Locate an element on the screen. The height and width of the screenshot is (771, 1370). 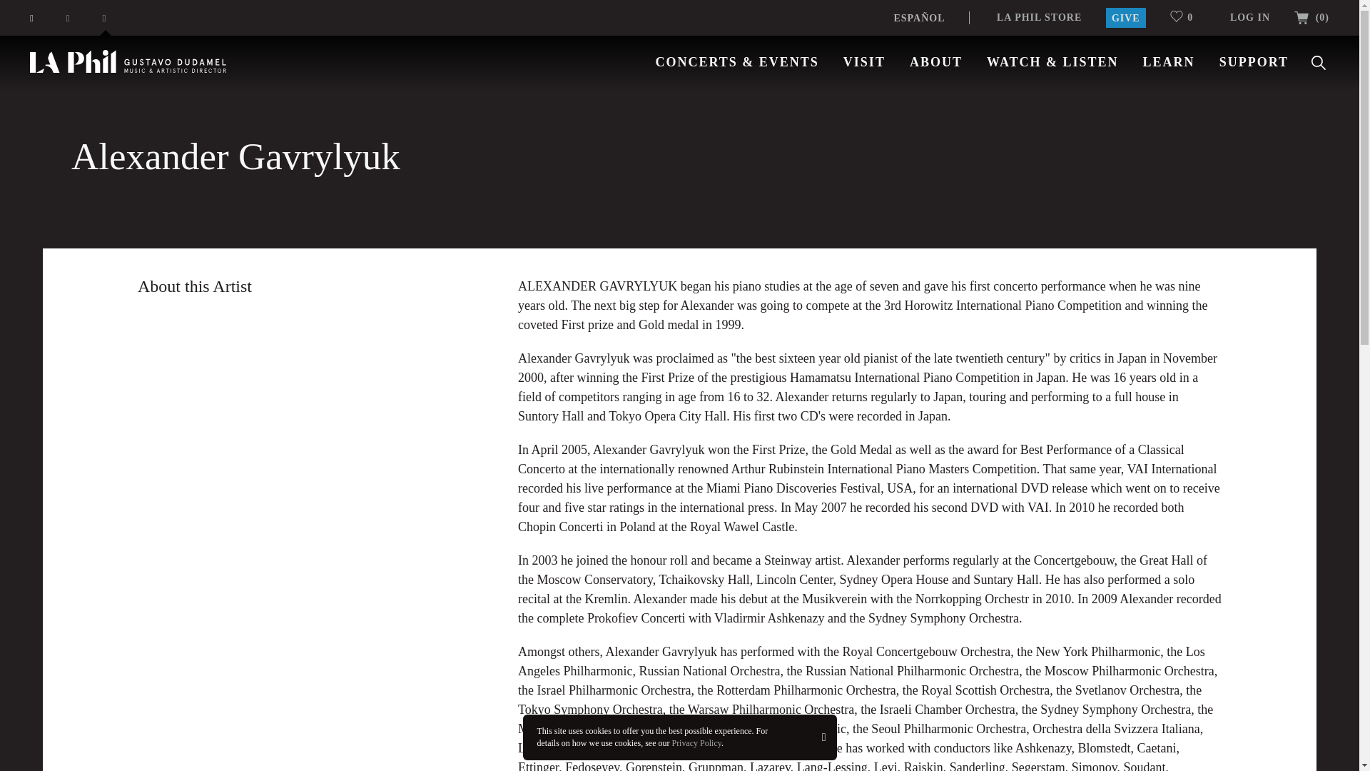
VISIT is located at coordinates (864, 61).